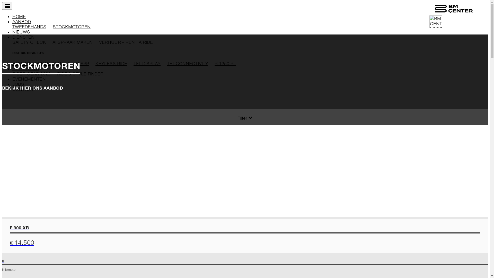  Describe the element at coordinates (29, 27) in the screenshot. I see `TWEEDEHANDS` at that location.